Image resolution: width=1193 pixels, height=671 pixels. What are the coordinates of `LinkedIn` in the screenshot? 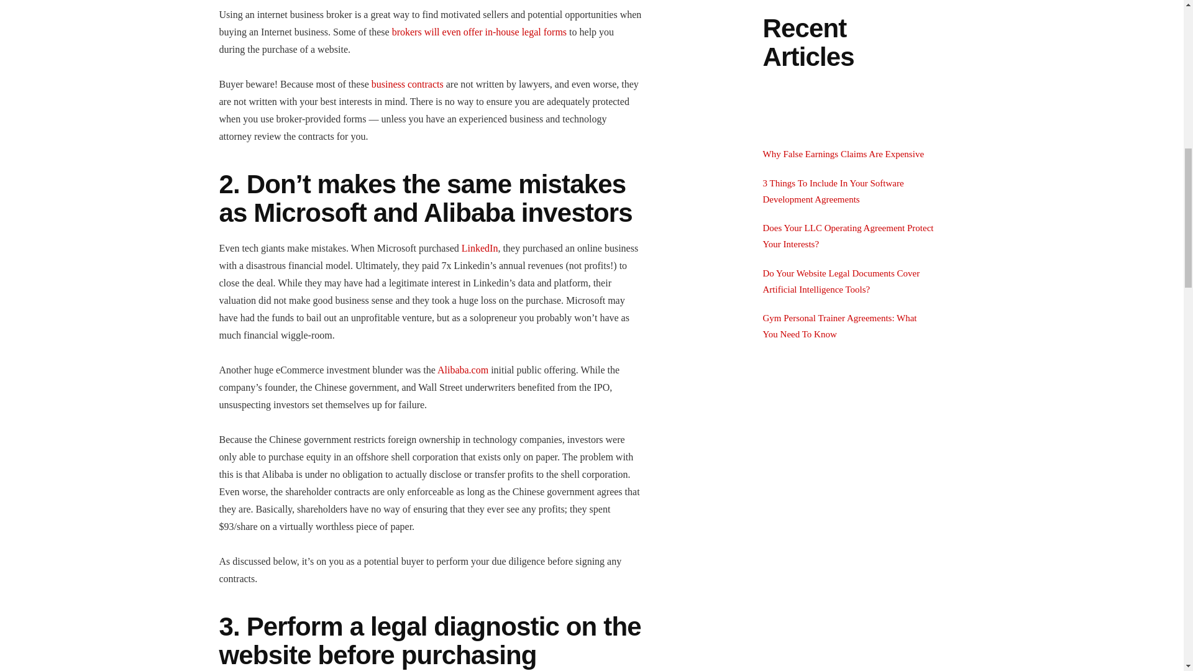 It's located at (480, 248).